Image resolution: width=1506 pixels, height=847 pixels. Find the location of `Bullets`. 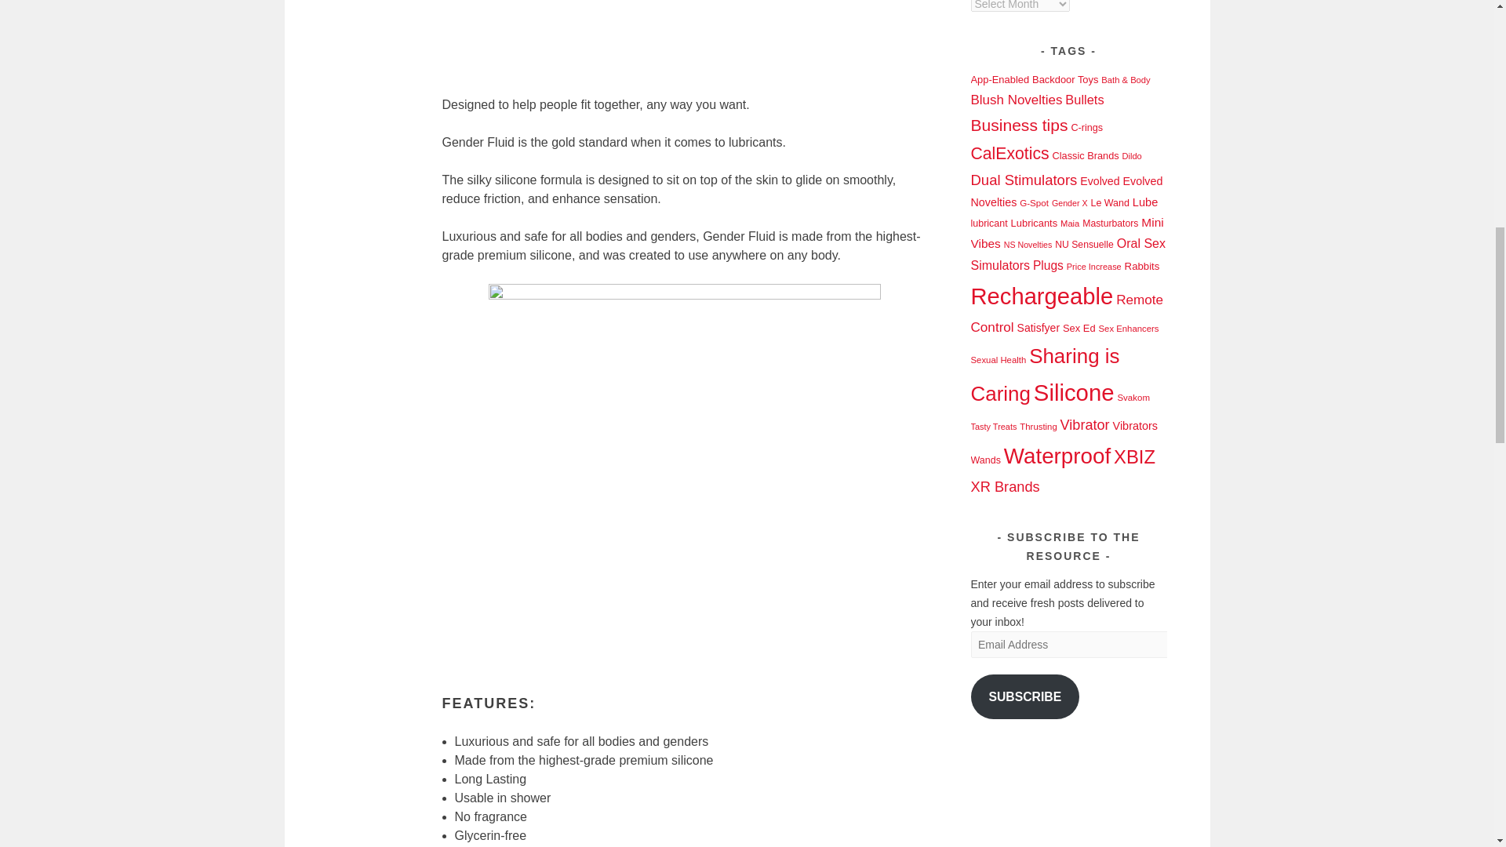

Bullets is located at coordinates (1084, 99).